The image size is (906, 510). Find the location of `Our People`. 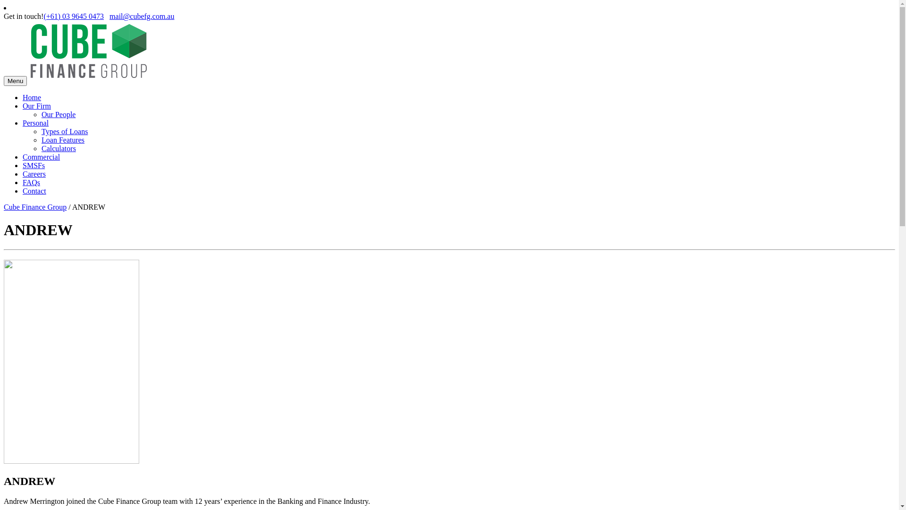

Our People is located at coordinates (59, 114).